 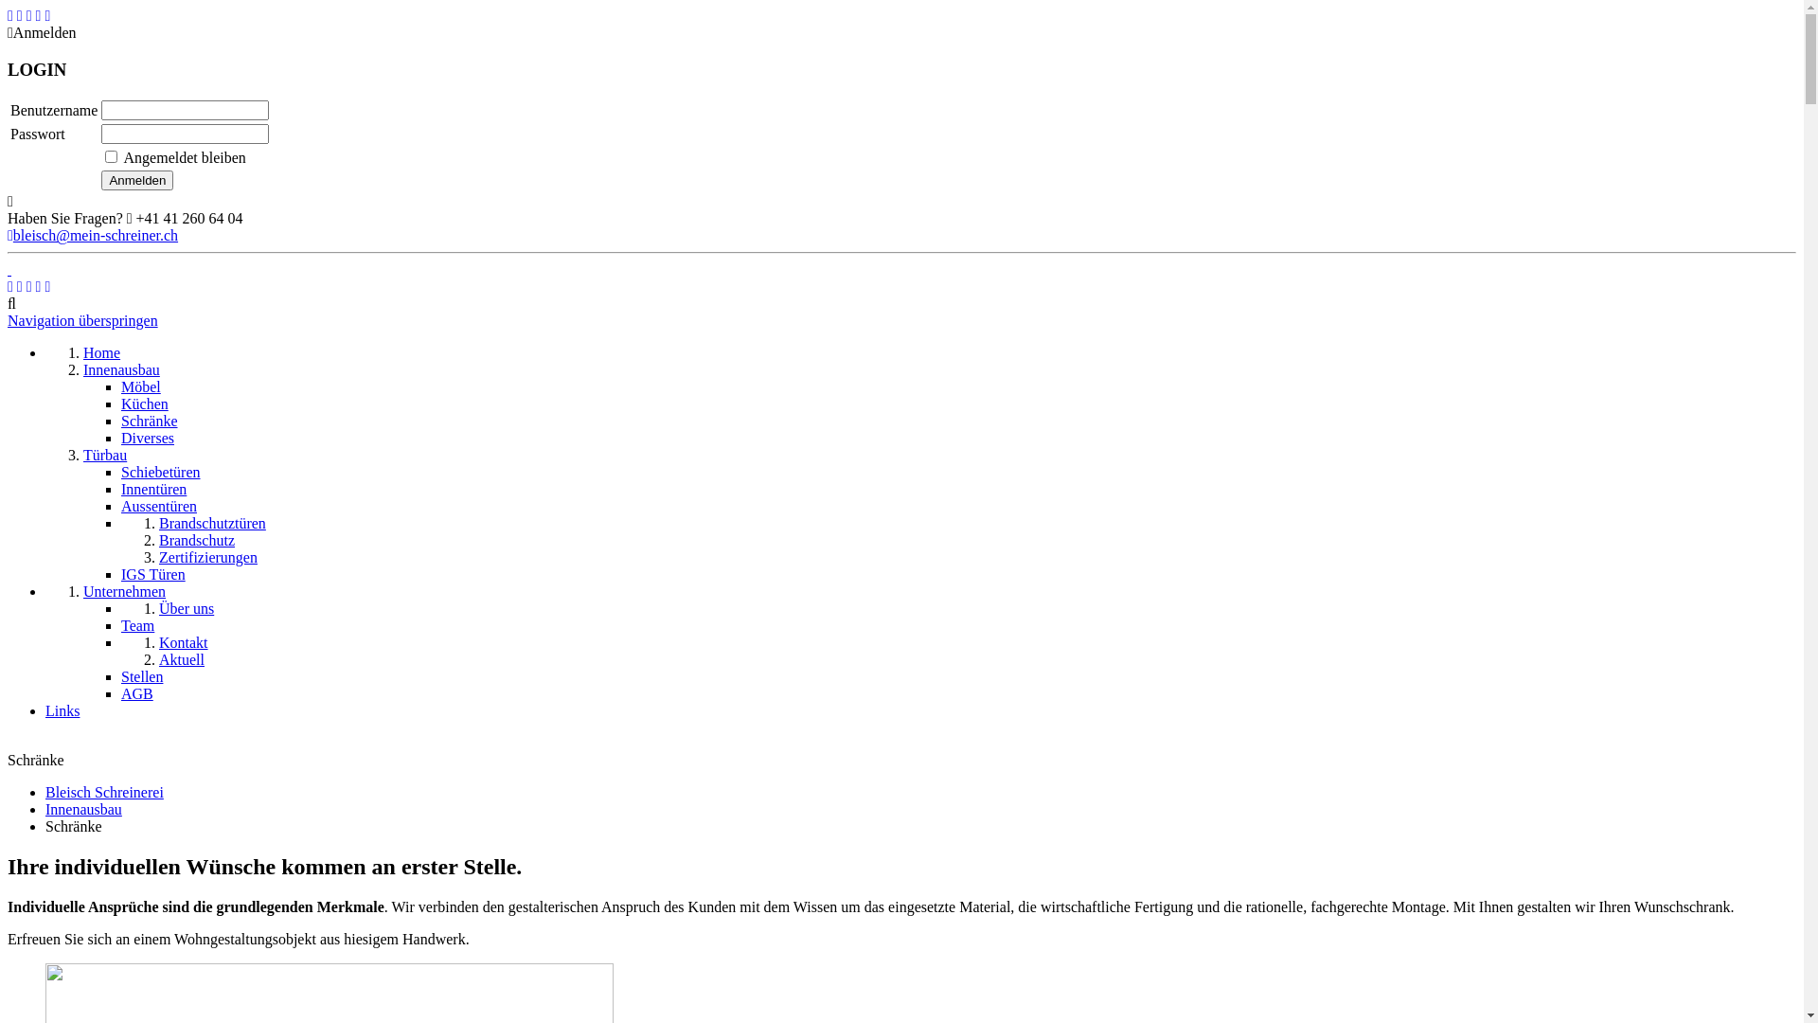 I want to click on AGB, so click(x=137, y=693).